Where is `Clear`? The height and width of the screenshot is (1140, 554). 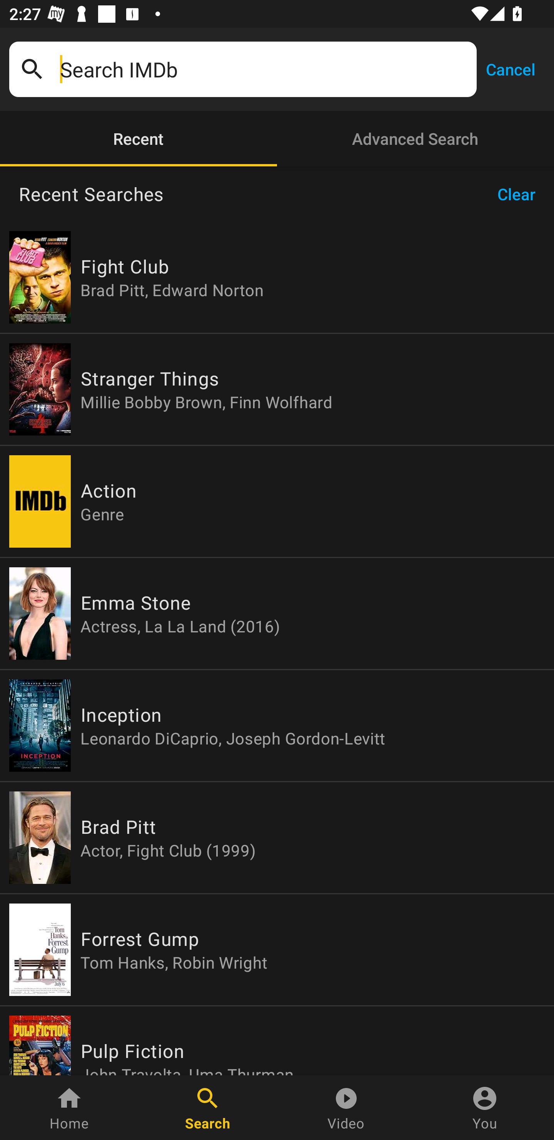 Clear is located at coordinates (521, 194).